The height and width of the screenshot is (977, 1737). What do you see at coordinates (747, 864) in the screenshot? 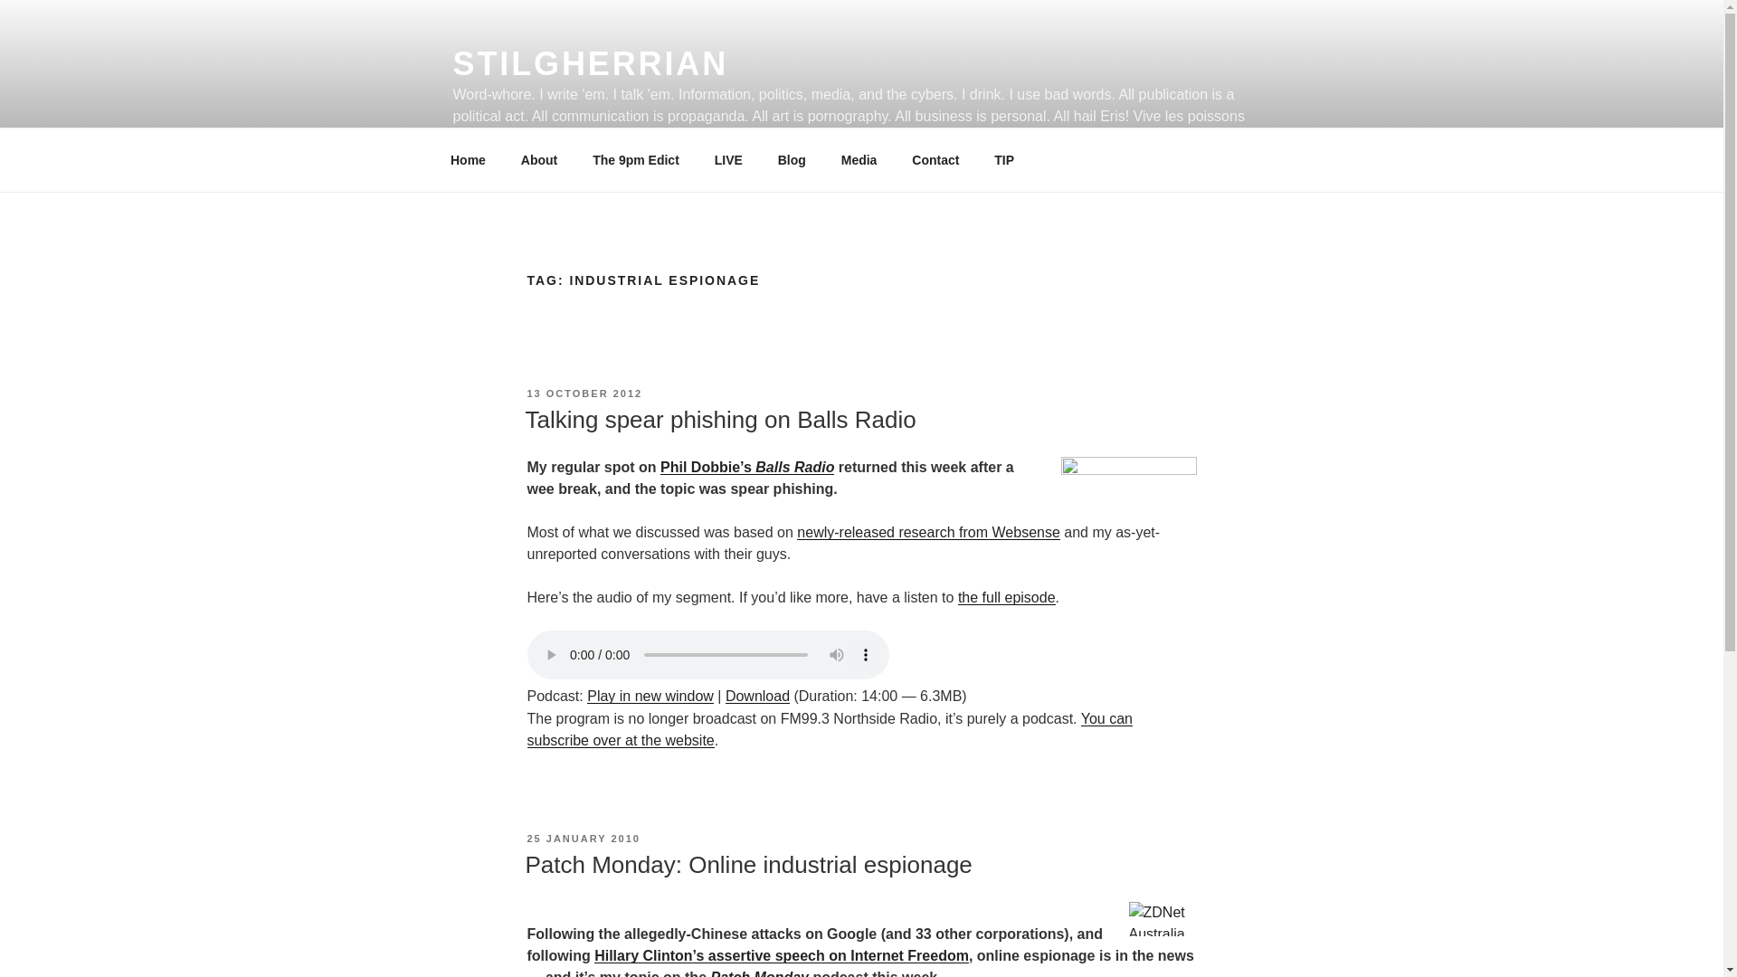
I see `Patch Monday: Online industrial espionage` at bounding box center [747, 864].